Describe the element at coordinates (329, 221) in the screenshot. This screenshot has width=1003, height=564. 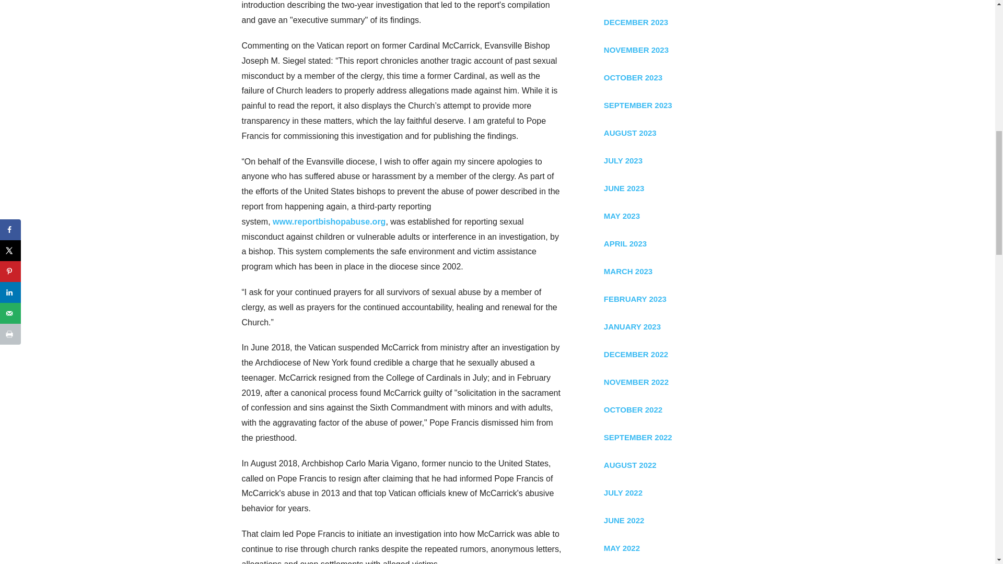
I see `www.reportbishopabuse.org` at that location.